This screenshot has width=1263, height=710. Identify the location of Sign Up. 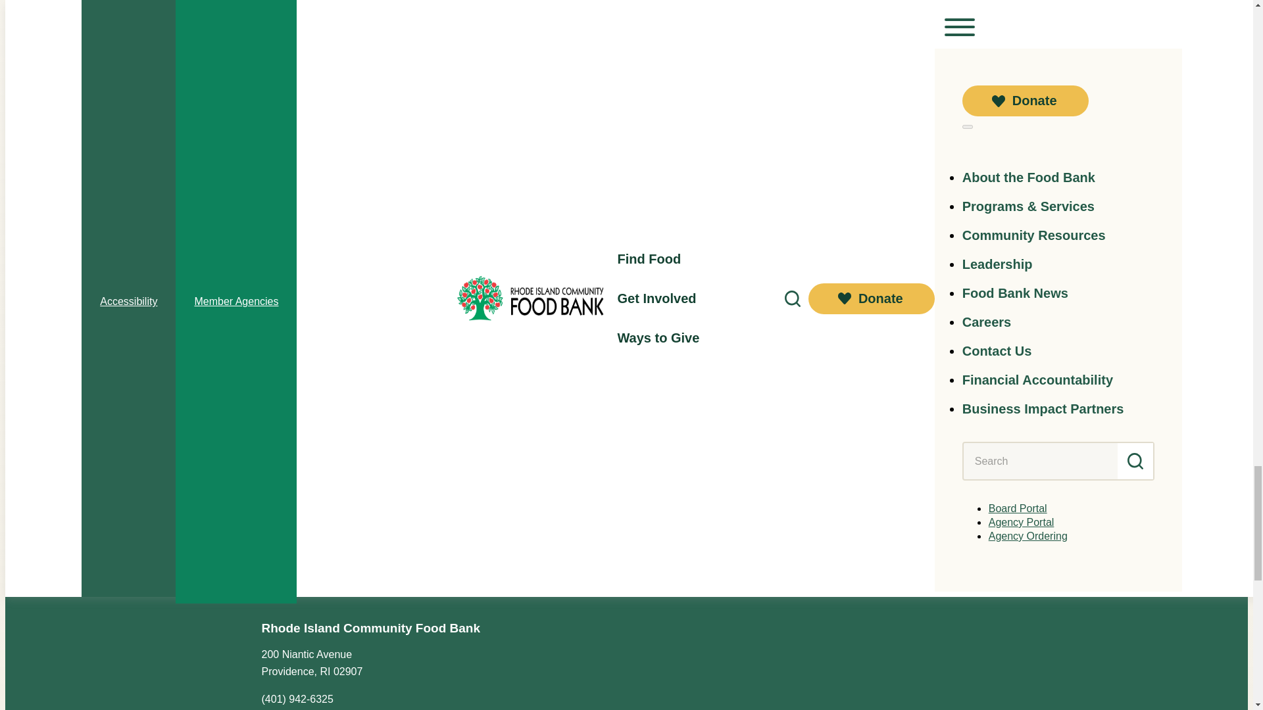
(627, 351).